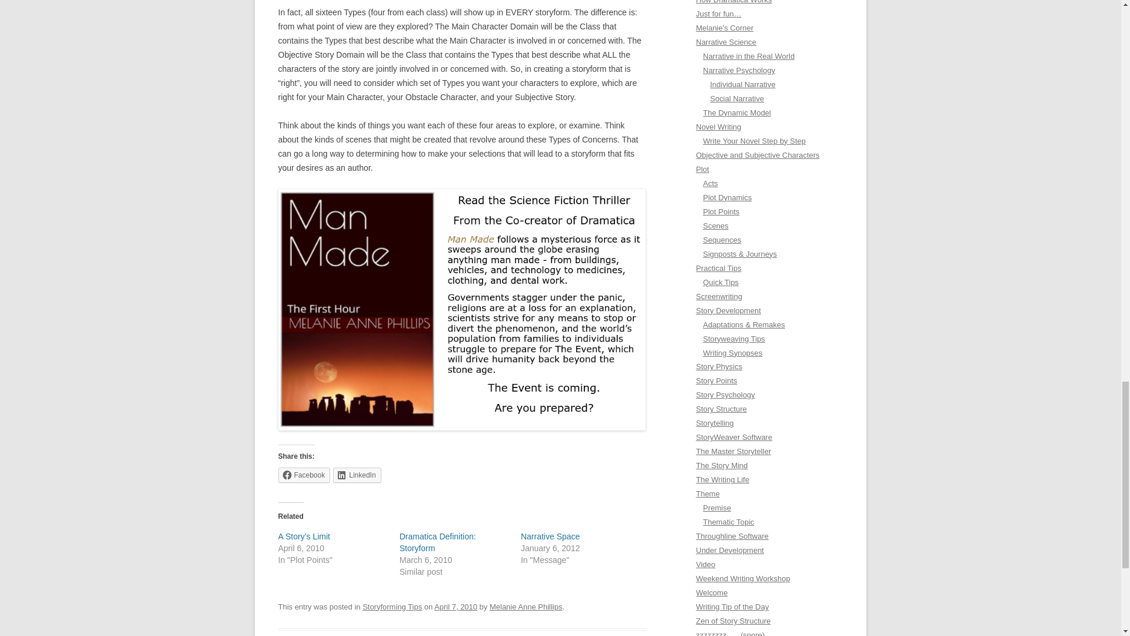 The height and width of the screenshot is (636, 1130). What do you see at coordinates (456, 607) in the screenshot?
I see `April 7, 2010` at bounding box center [456, 607].